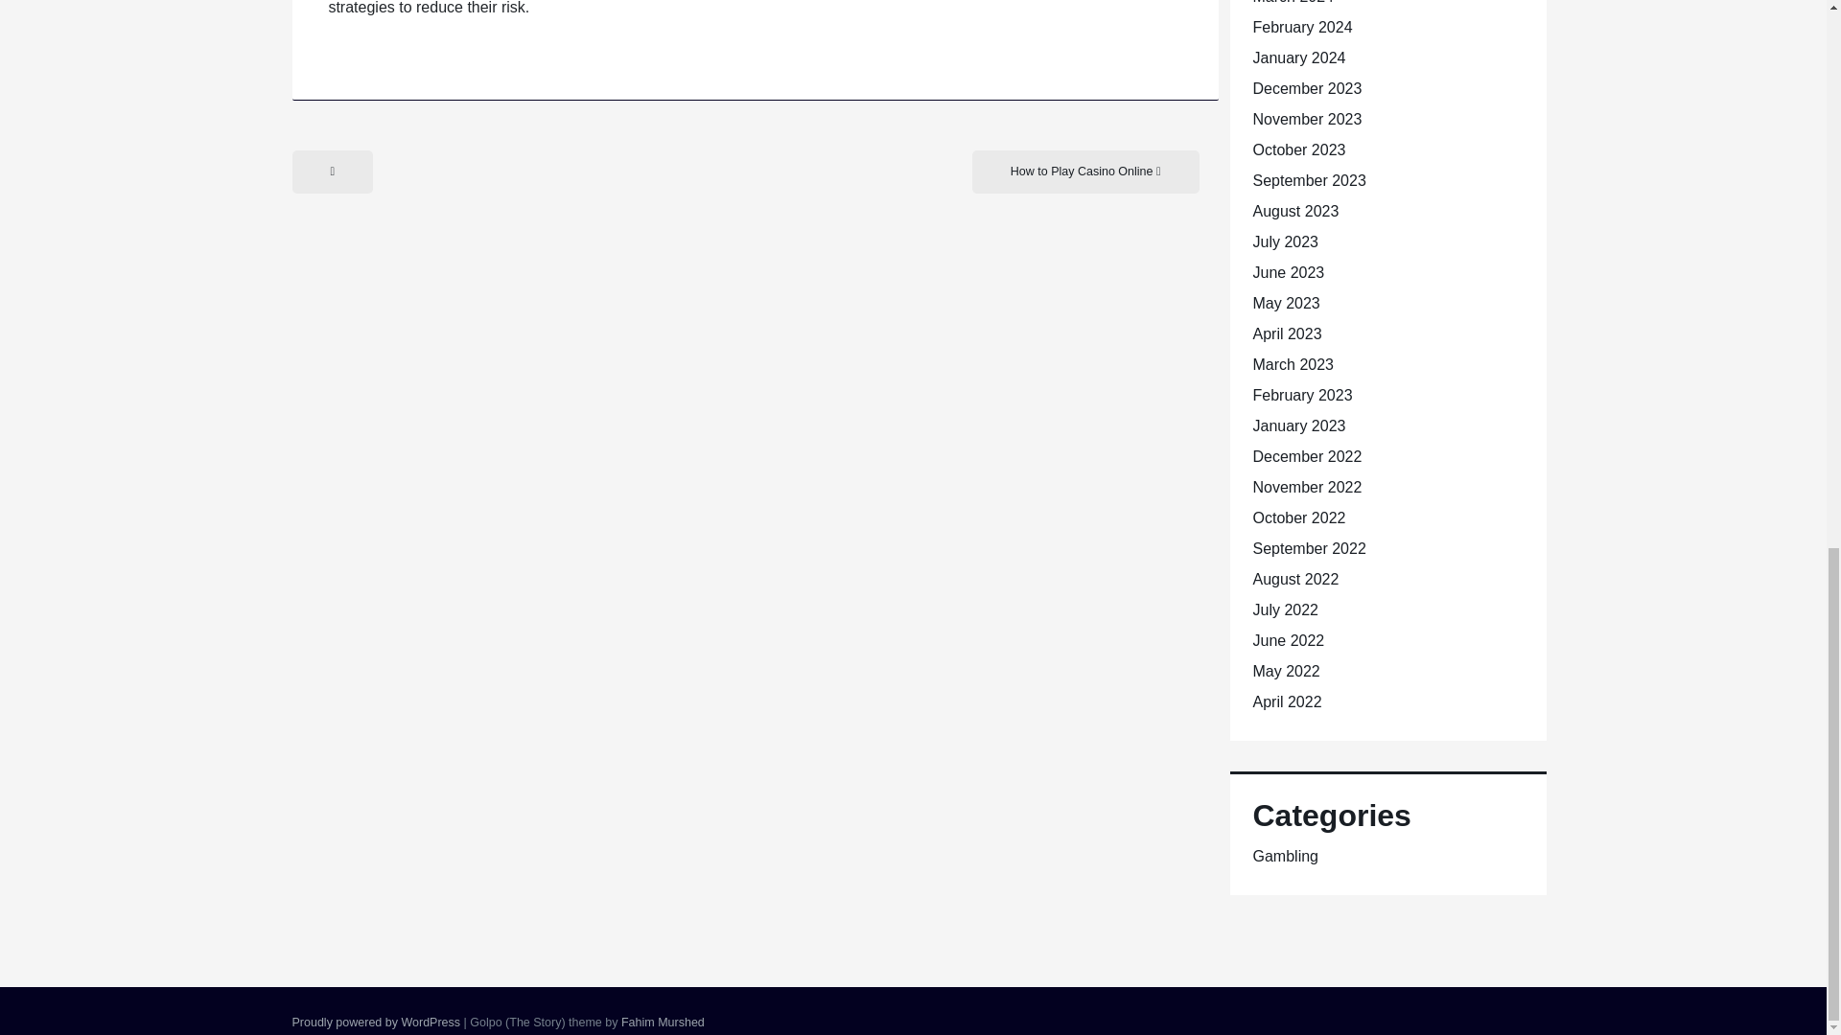 The height and width of the screenshot is (1035, 1841). What do you see at coordinates (1306, 119) in the screenshot?
I see `November 2023` at bounding box center [1306, 119].